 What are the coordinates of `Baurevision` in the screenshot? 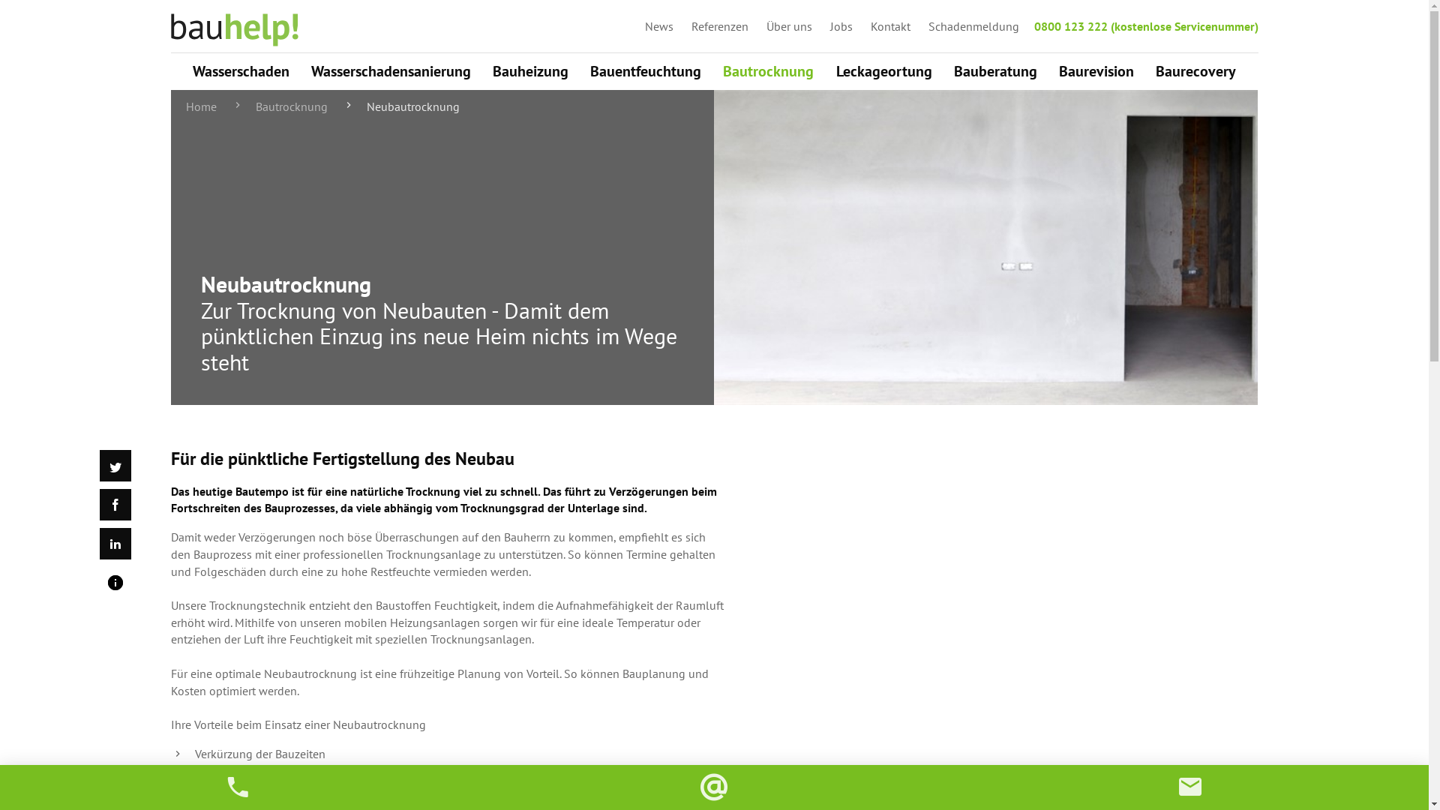 It's located at (1096, 71).